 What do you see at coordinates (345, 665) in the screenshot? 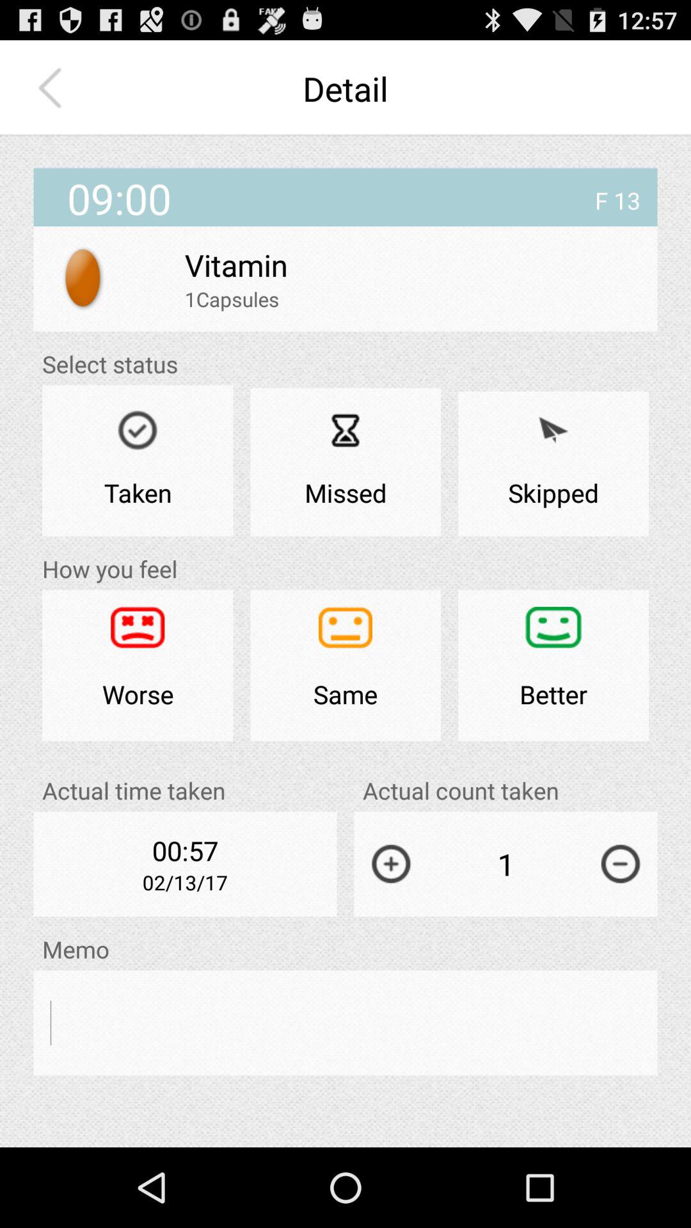
I see `launch icon above the actual time taken` at bounding box center [345, 665].